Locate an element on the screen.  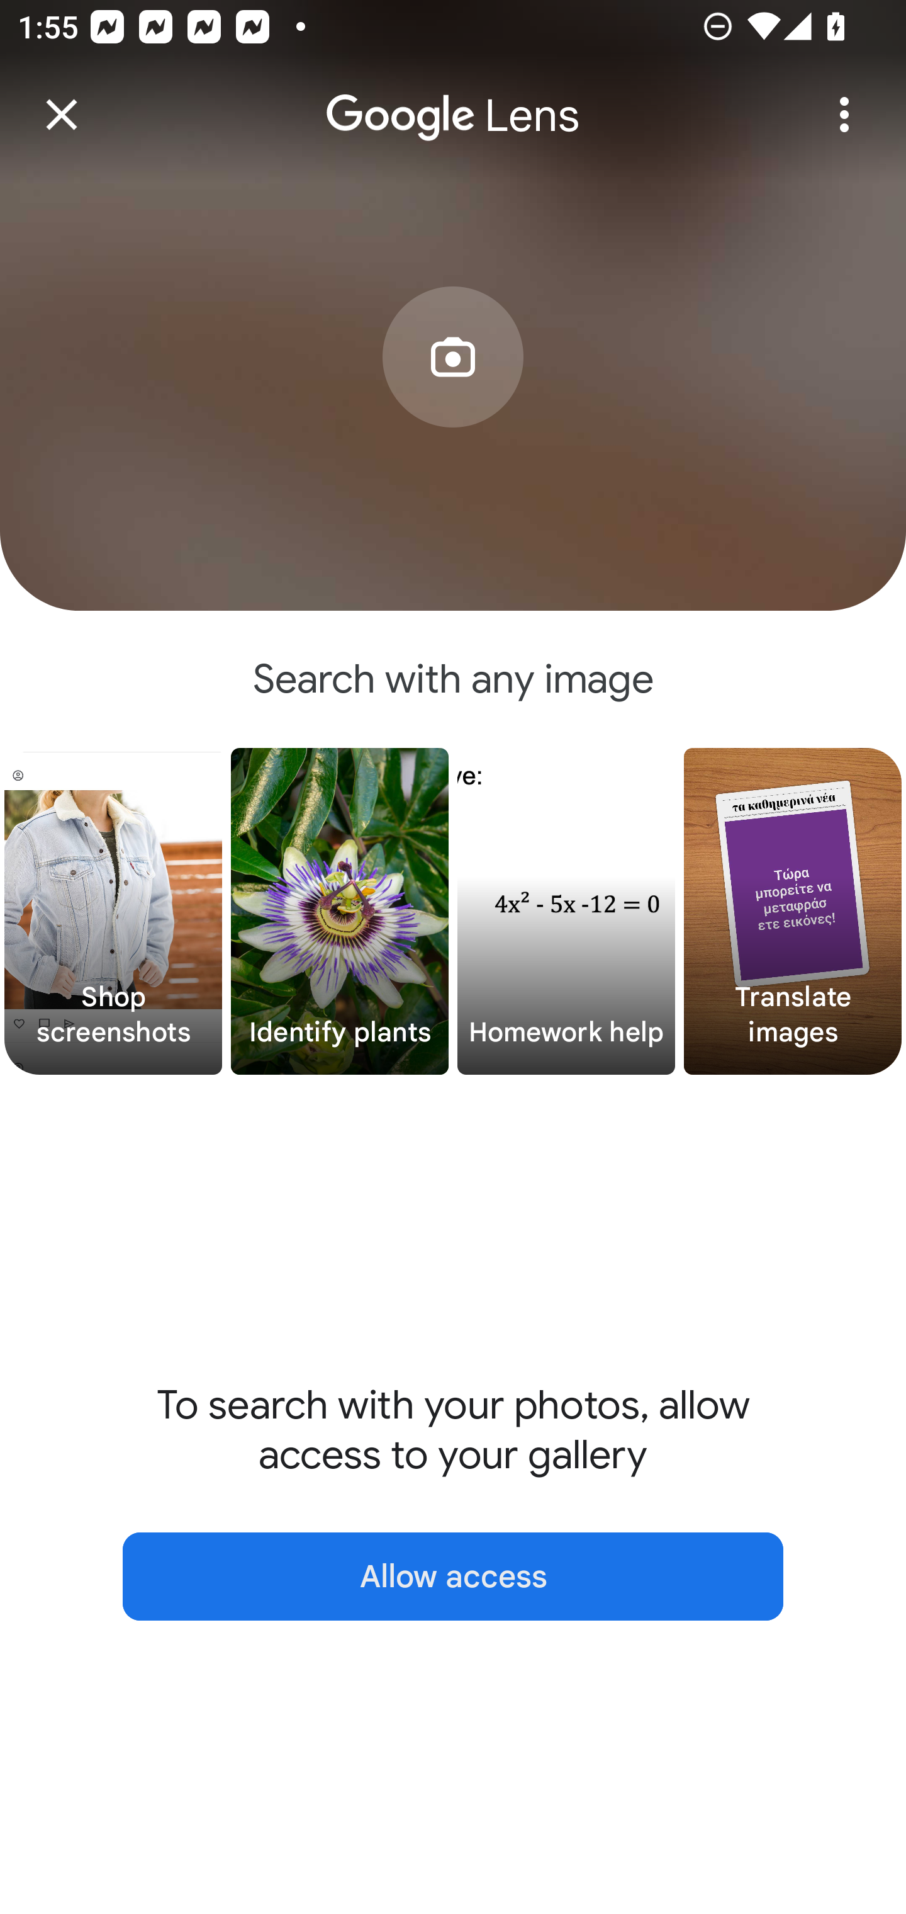
Google Lens Lens is located at coordinates (453, 98).